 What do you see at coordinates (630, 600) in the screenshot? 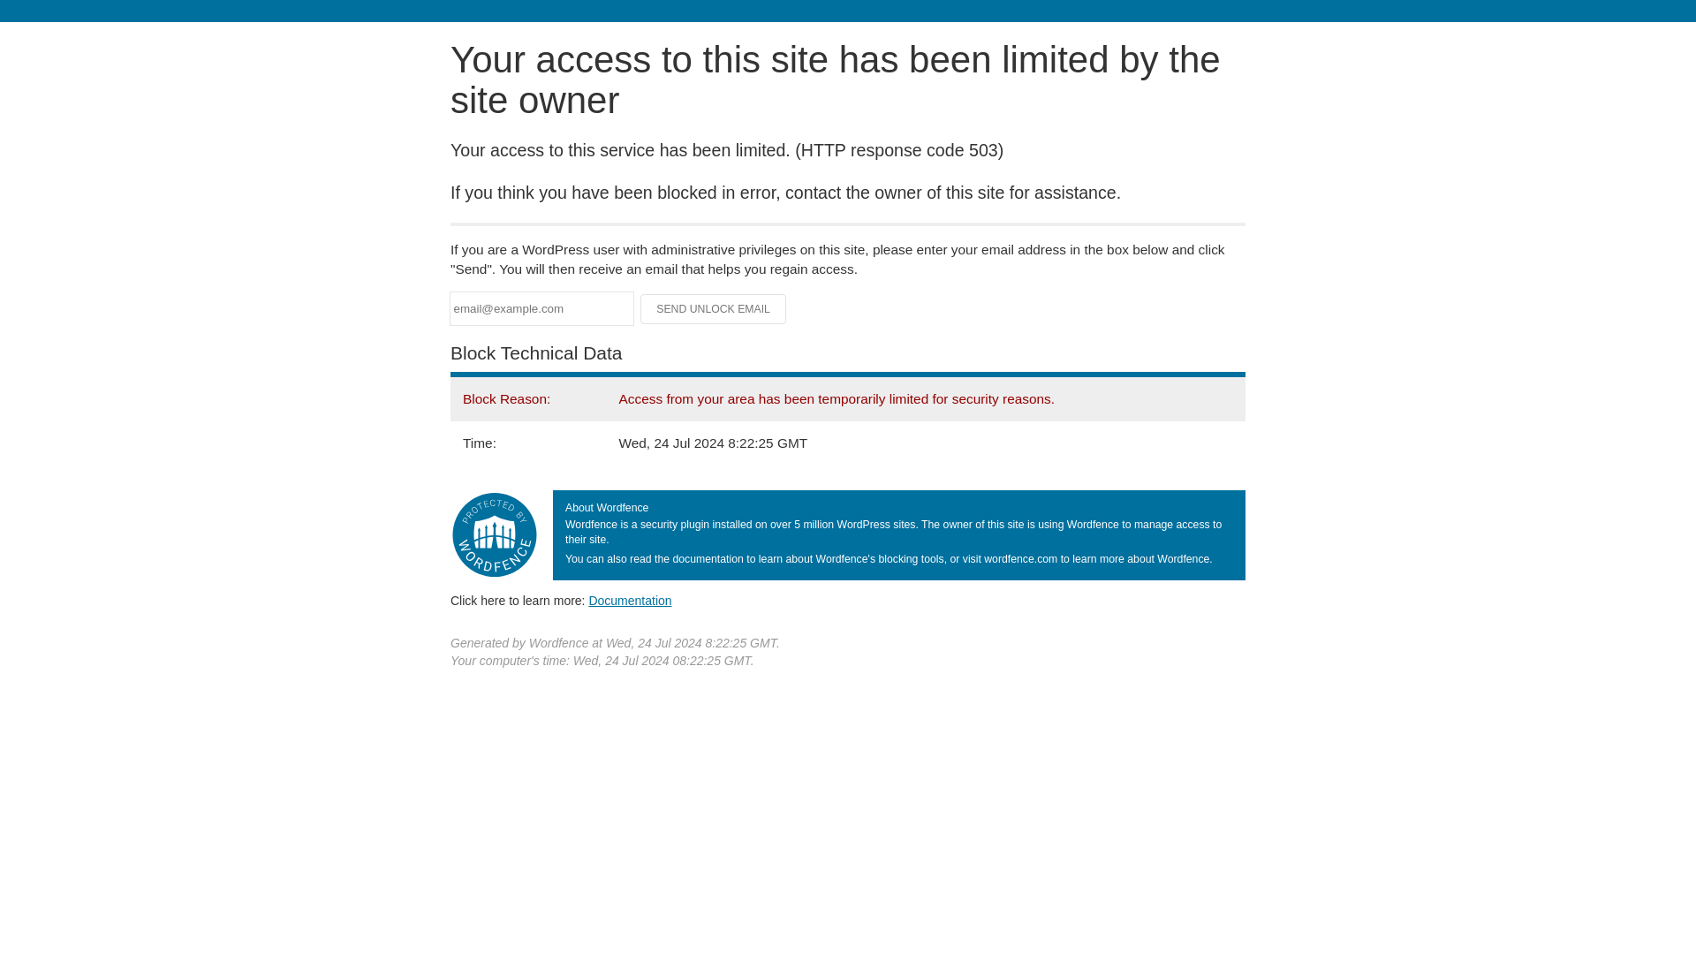
I see `Documentation` at bounding box center [630, 600].